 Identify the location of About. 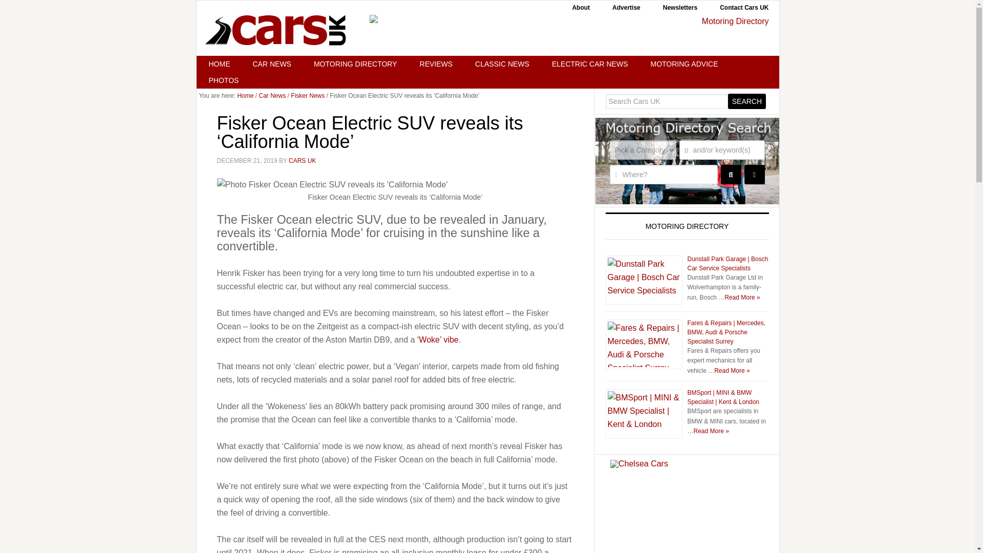
(581, 8).